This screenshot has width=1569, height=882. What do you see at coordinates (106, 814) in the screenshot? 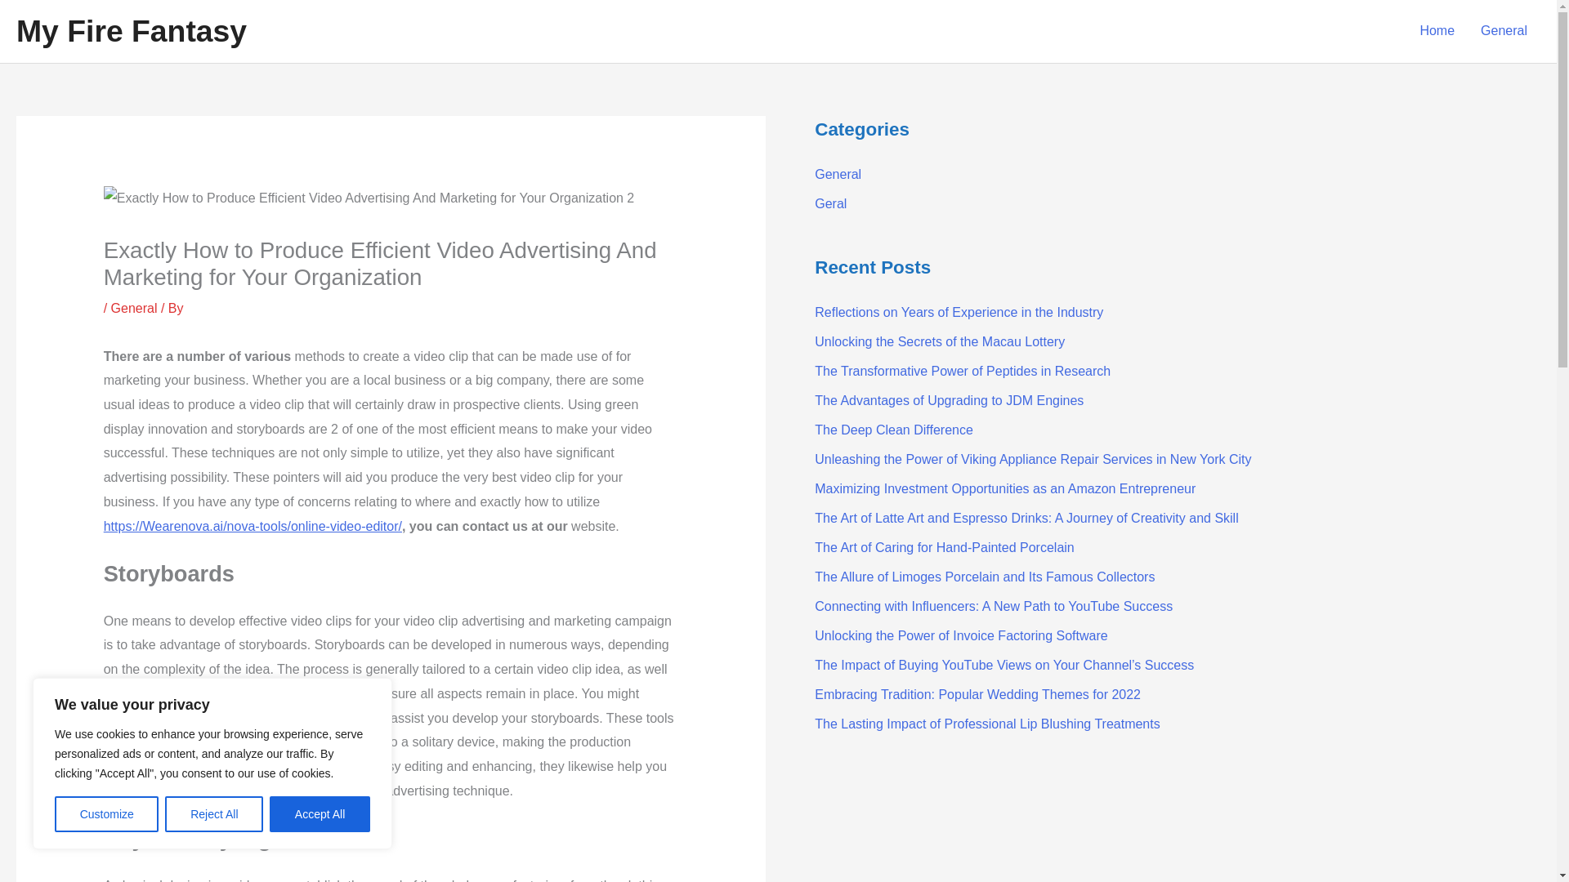
I see `Customize` at bounding box center [106, 814].